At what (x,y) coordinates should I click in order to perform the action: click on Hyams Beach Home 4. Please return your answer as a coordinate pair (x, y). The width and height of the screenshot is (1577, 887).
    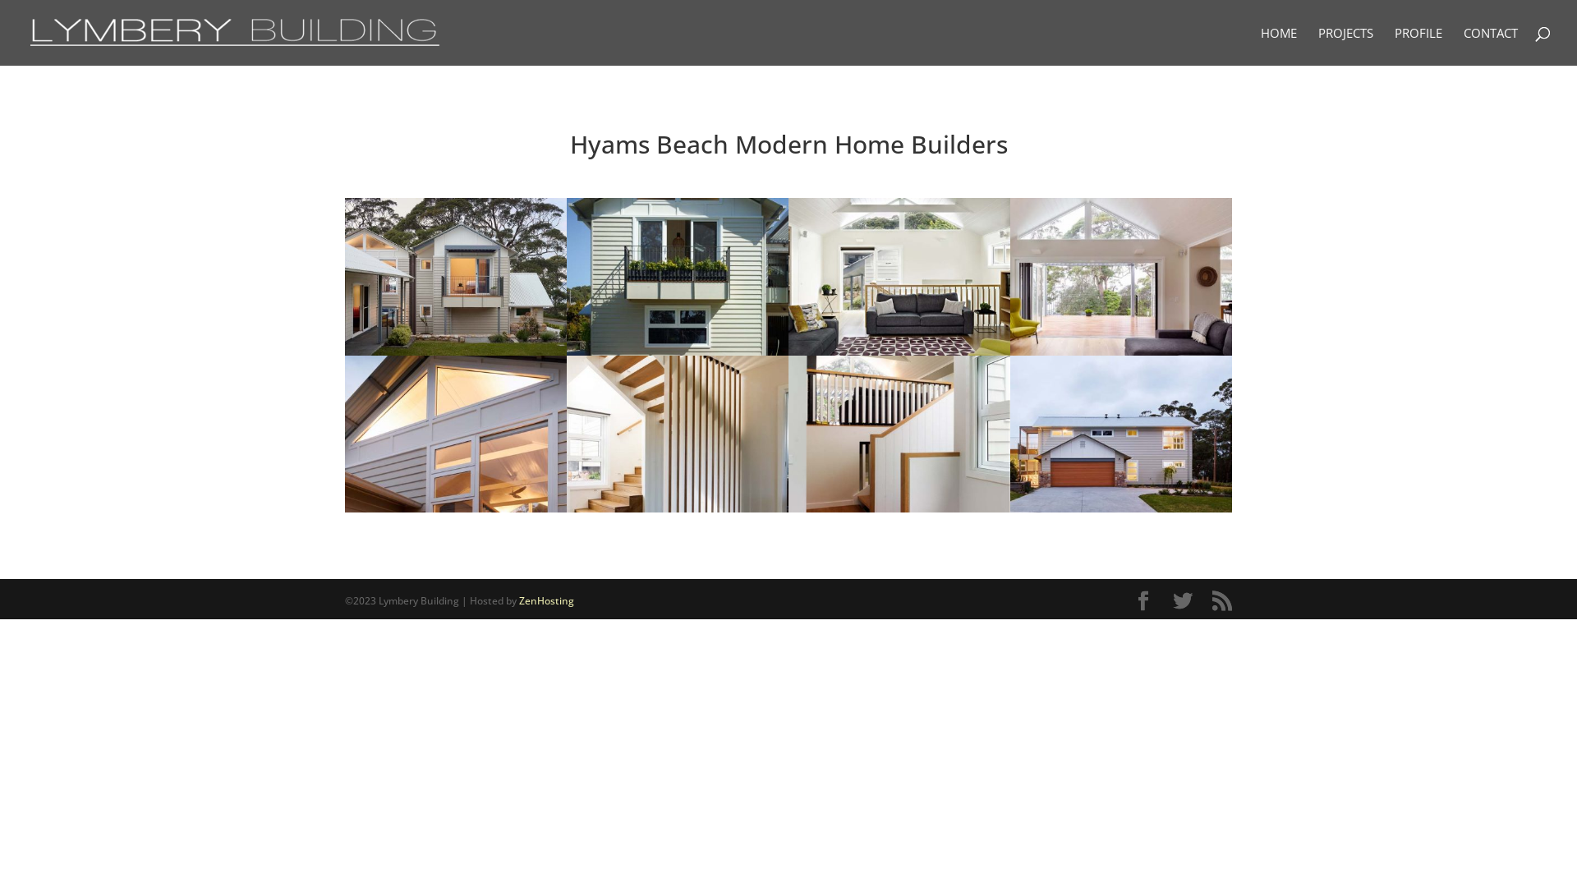
    Looking at the image, I should click on (899, 355).